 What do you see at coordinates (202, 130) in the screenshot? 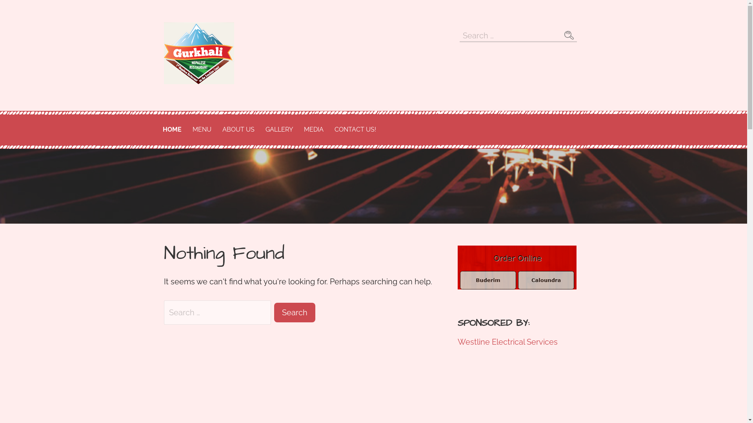
I see `MENU` at bounding box center [202, 130].